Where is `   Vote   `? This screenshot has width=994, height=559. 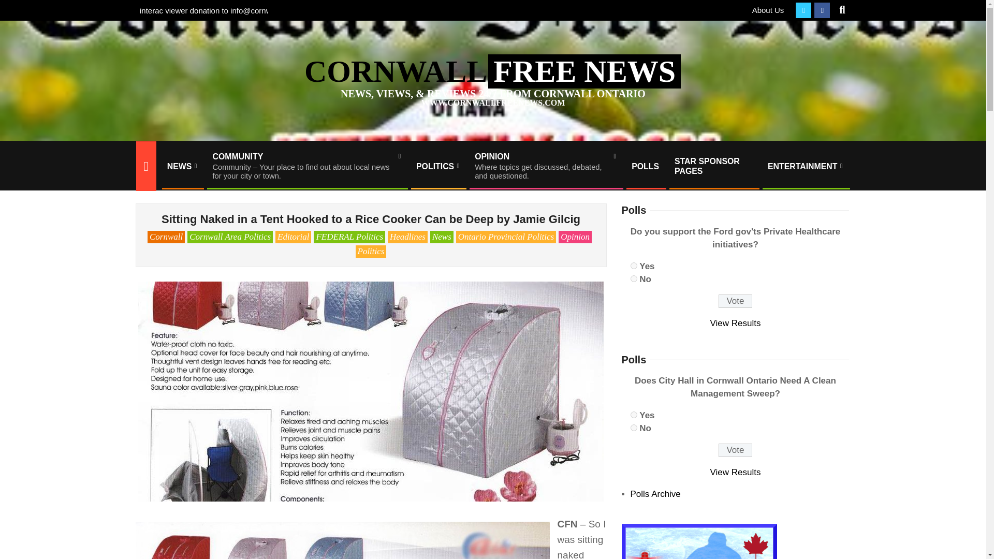    Vote    is located at coordinates (735, 450).